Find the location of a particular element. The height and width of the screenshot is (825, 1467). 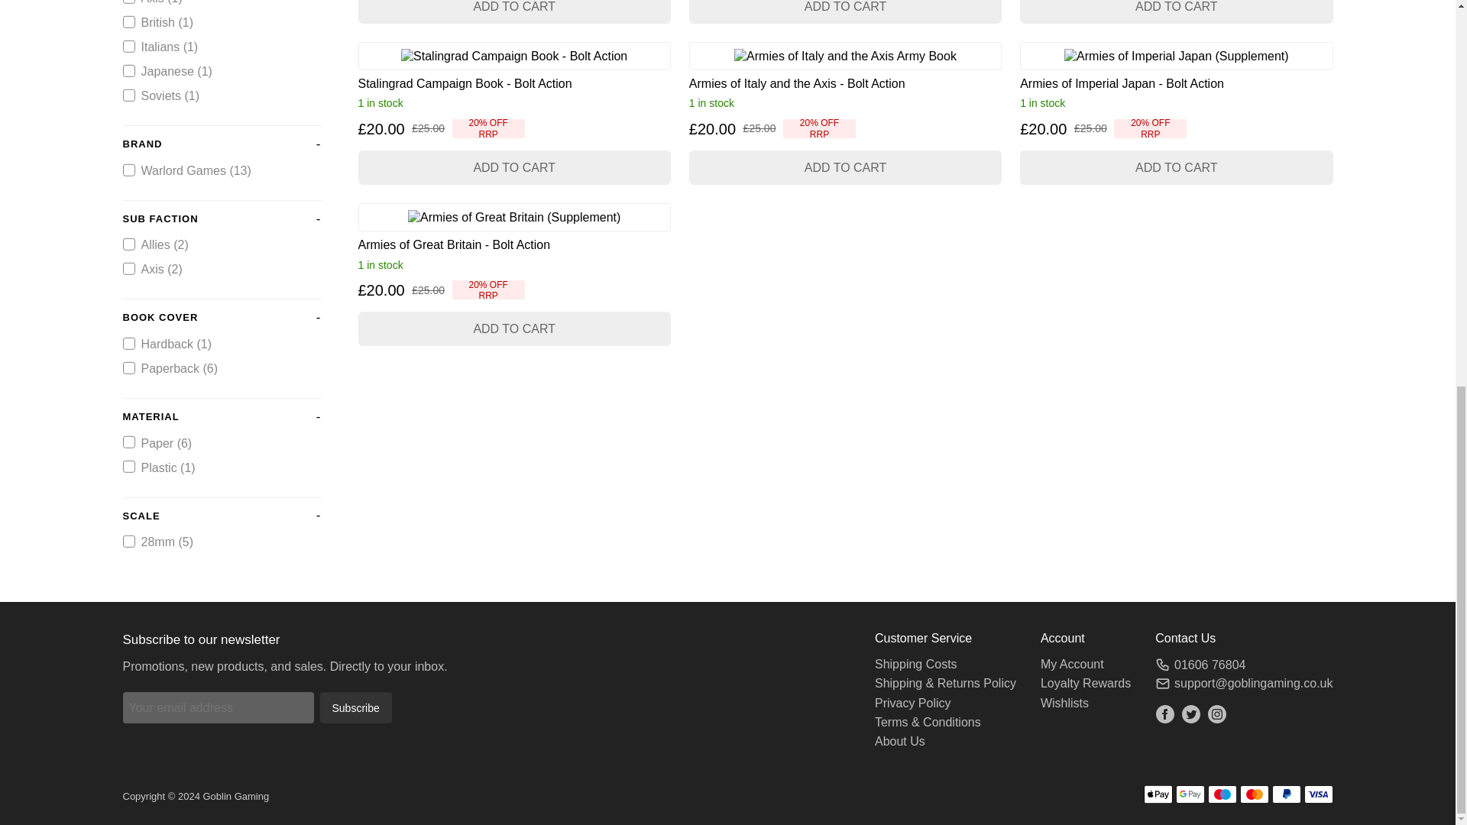

Visa is located at coordinates (1317, 794).